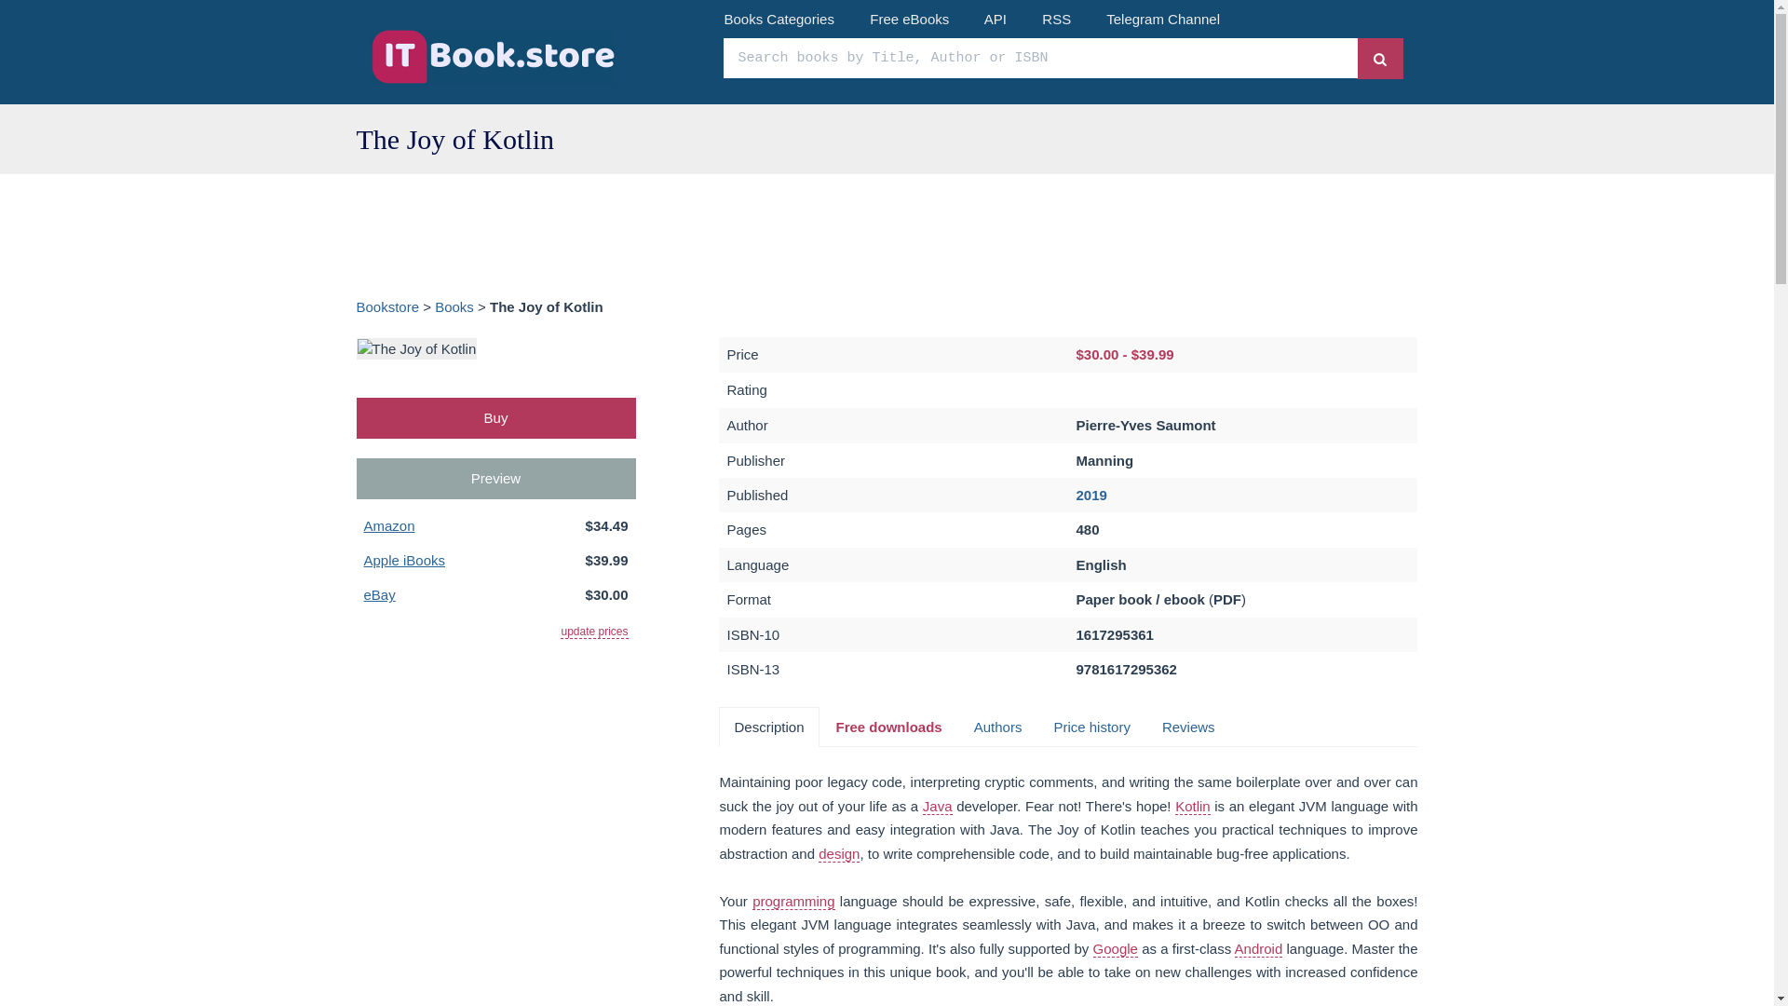  Describe the element at coordinates (1380, 58) in the screenshot. I see `Search` at that location.